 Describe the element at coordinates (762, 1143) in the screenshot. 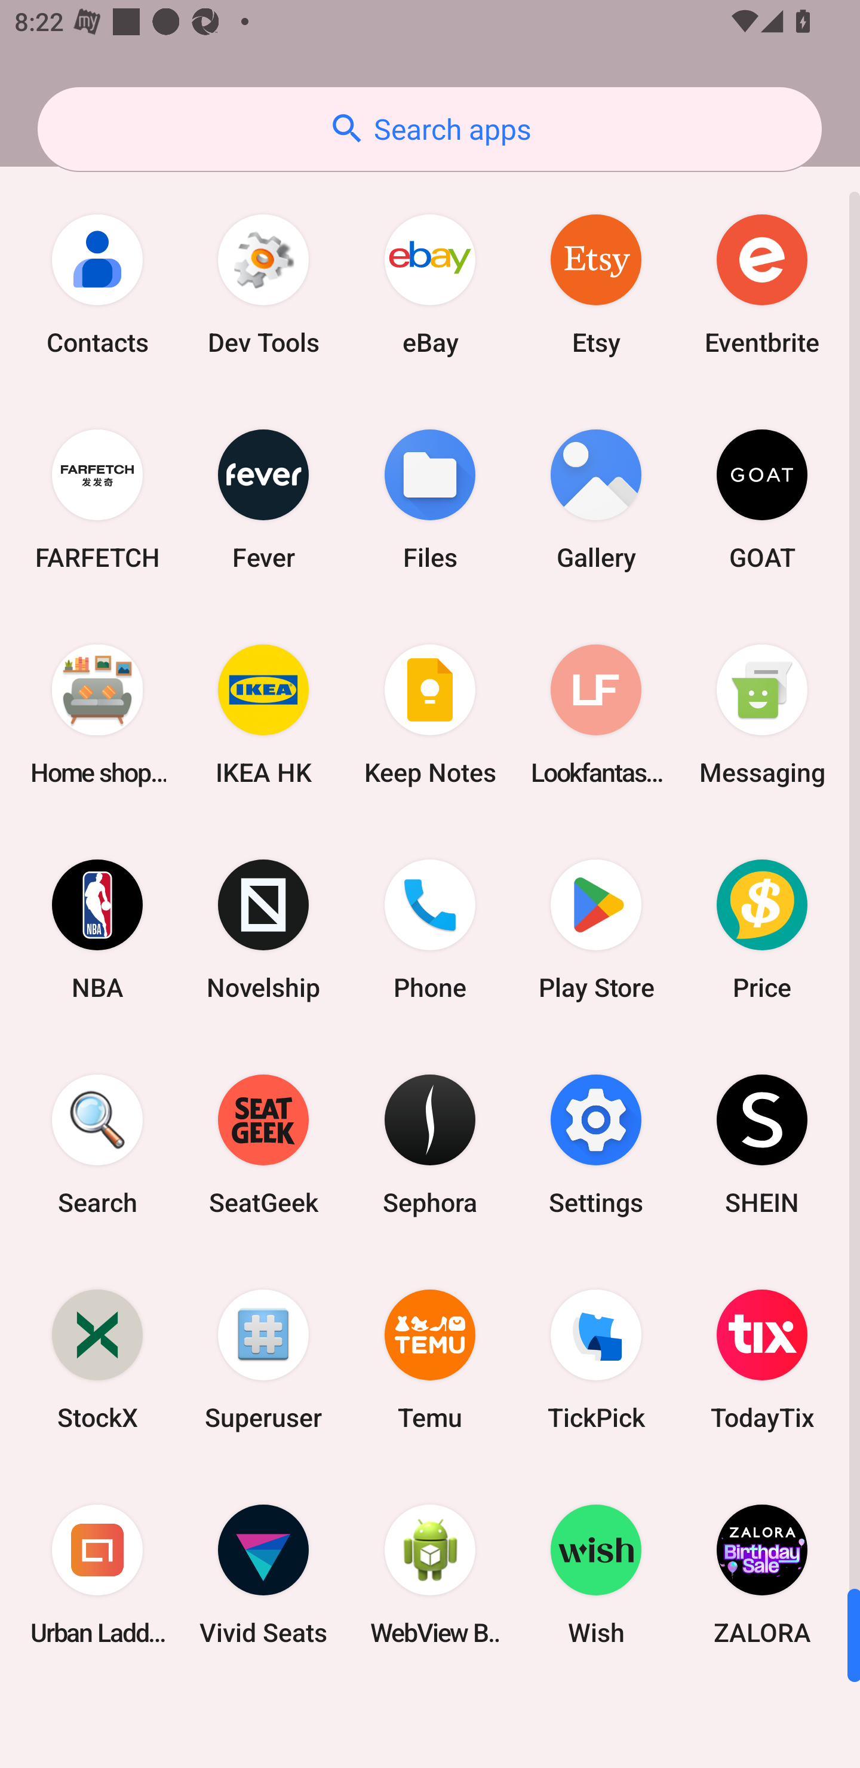

I see `SHEIN` at that location.